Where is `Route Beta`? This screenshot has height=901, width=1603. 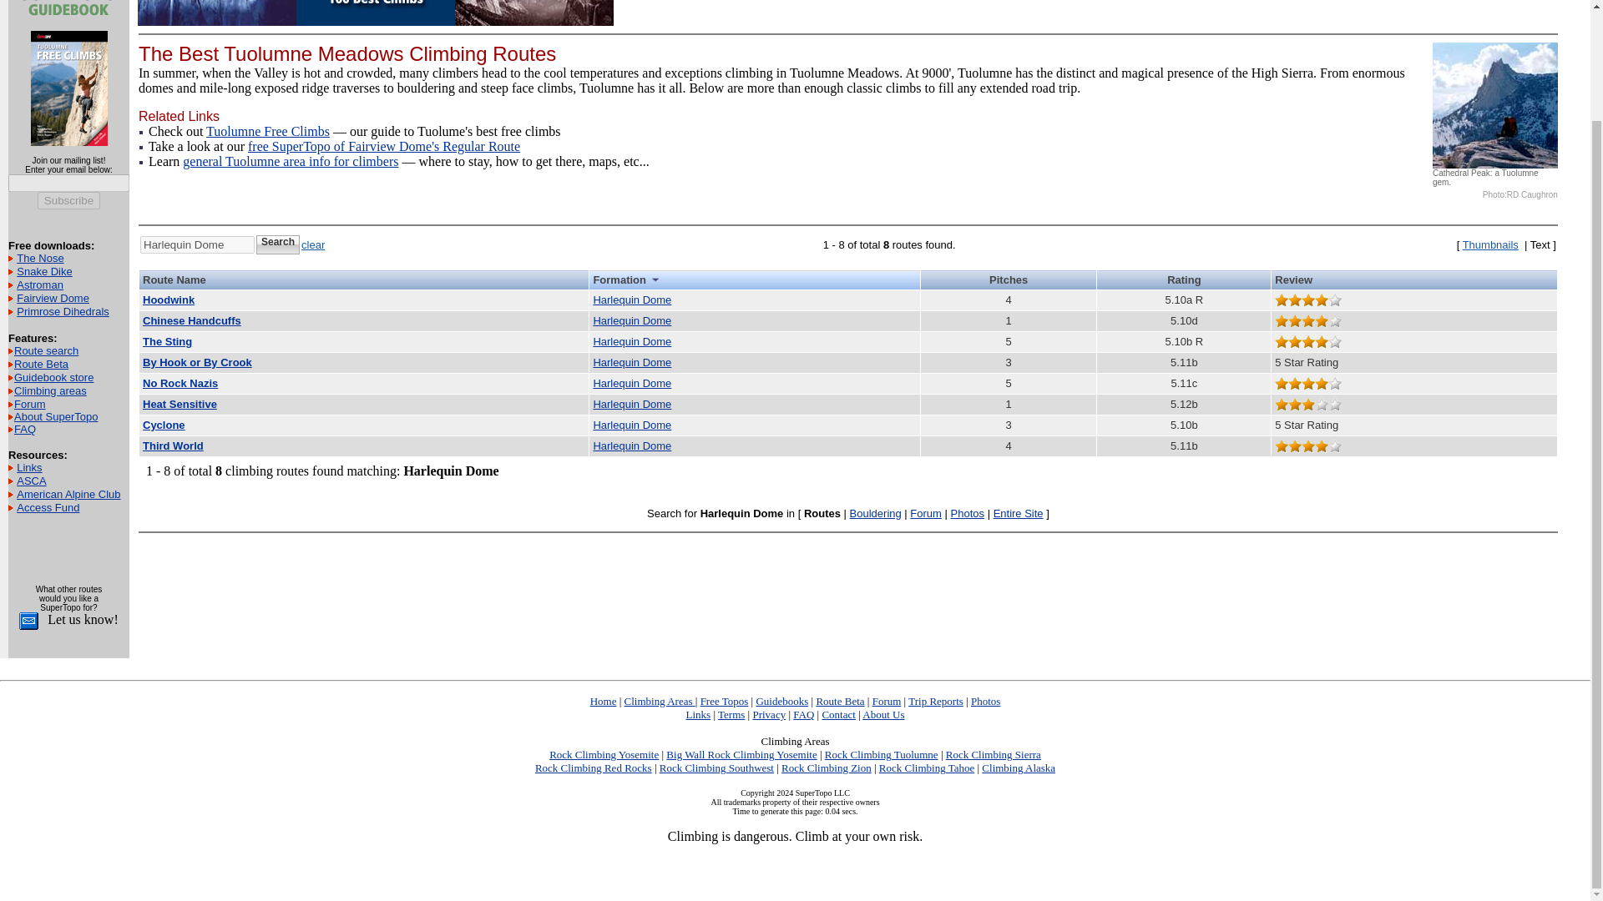
Route Beta is located at coordinates (42, 364).